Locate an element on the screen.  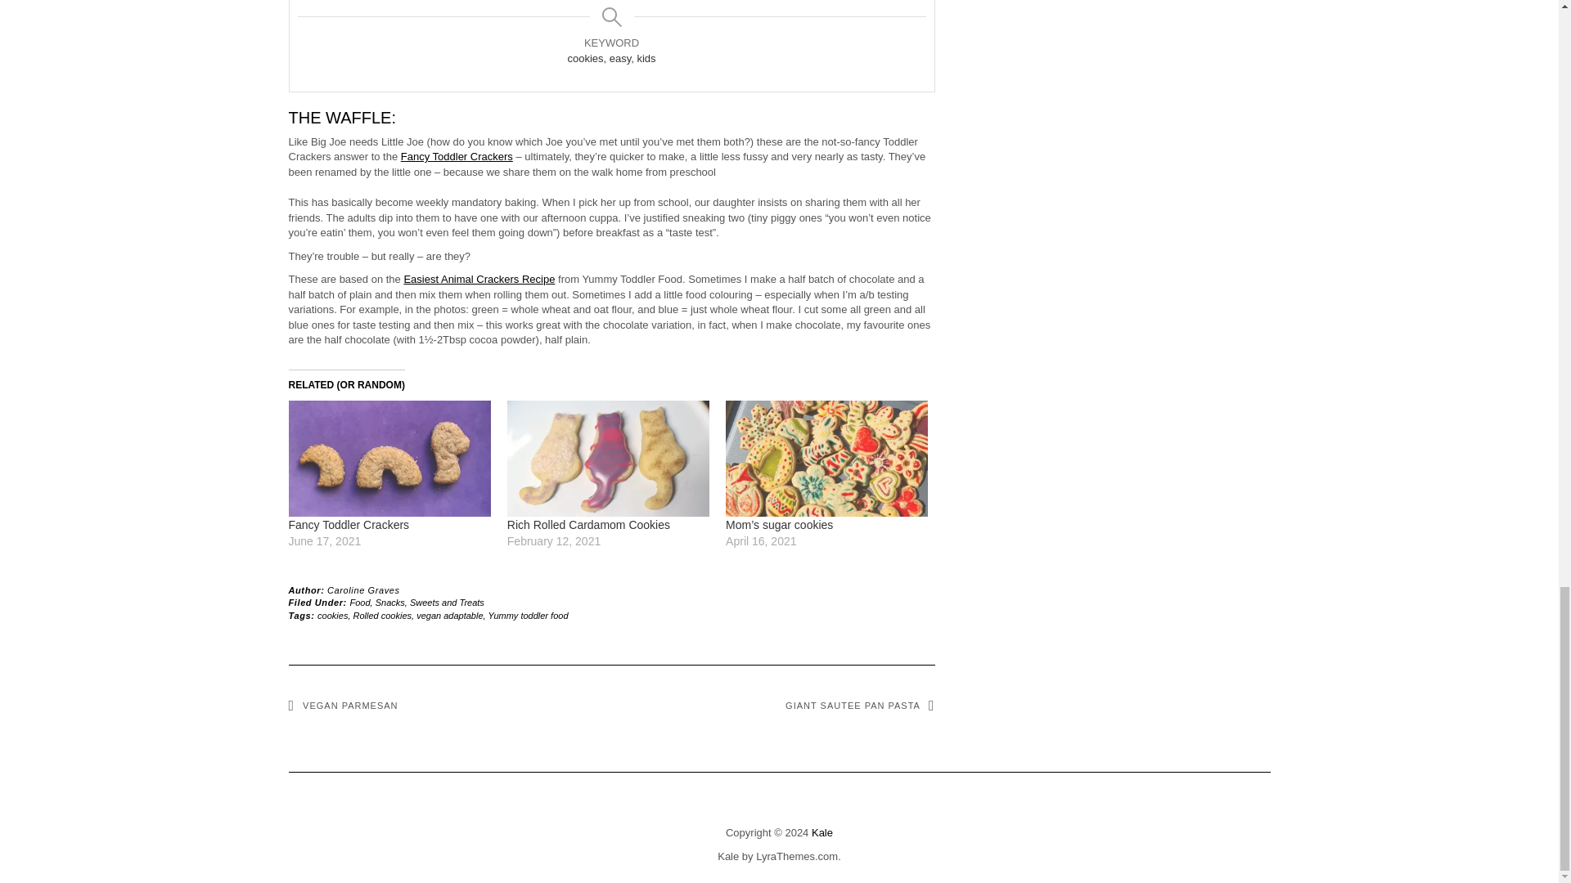
Posts by Caroline Graves is located at coordinates (362, 590).